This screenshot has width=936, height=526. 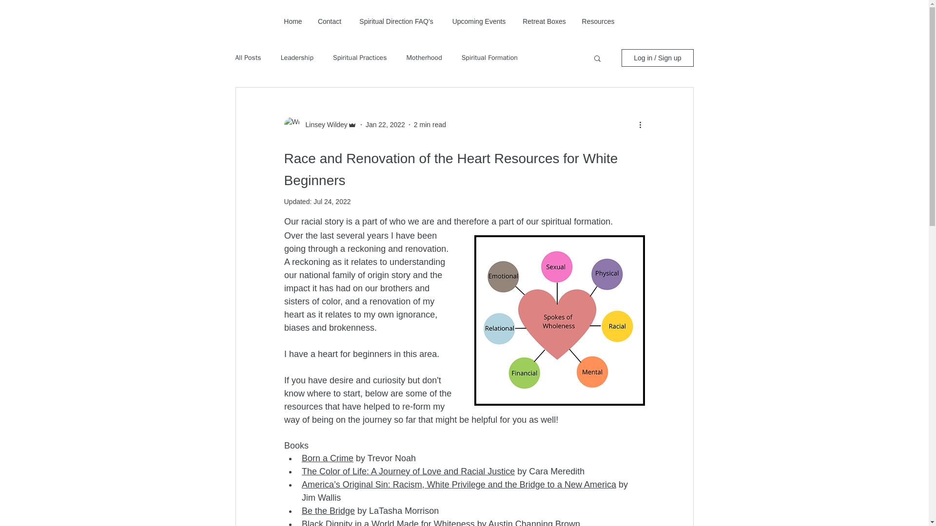 I want to click on Motherhood, so click(x=424, y=58).